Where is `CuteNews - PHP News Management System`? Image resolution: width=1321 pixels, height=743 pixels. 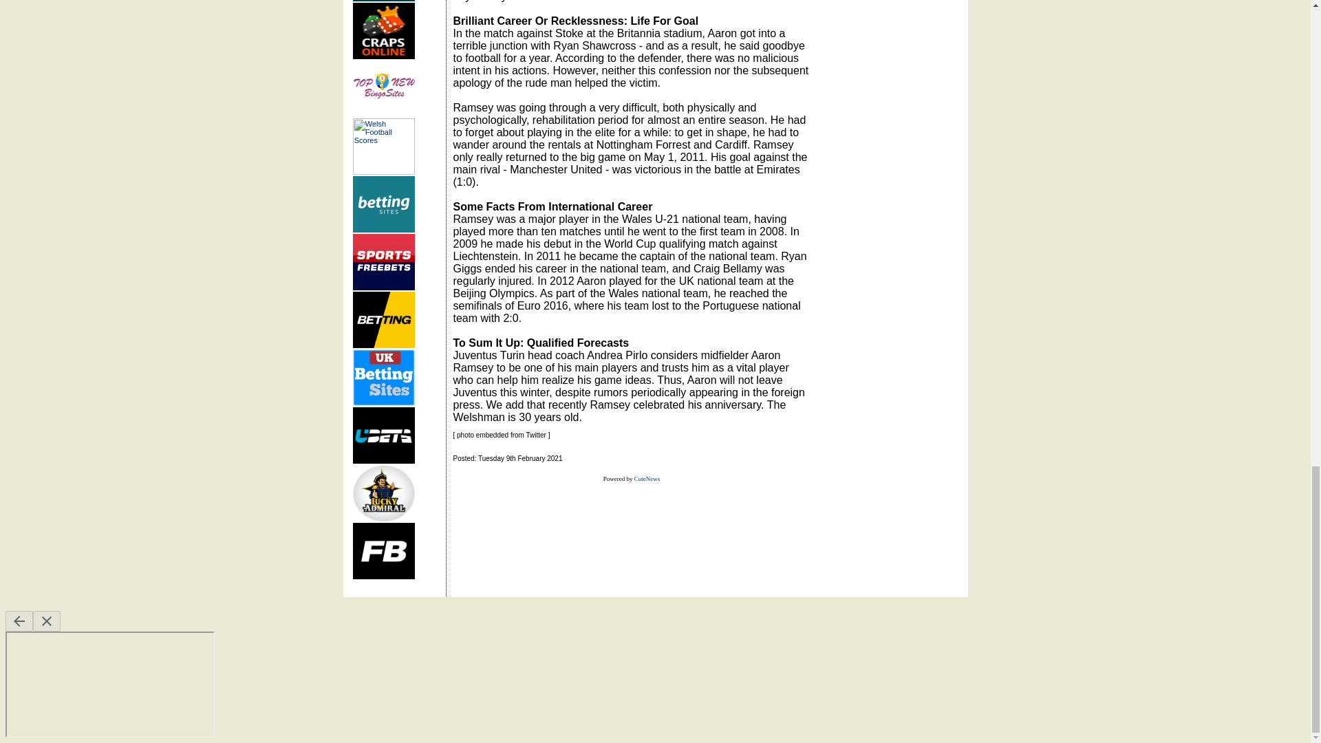 CuteNews - PHP News Management System is located at coordinates (647, 479).